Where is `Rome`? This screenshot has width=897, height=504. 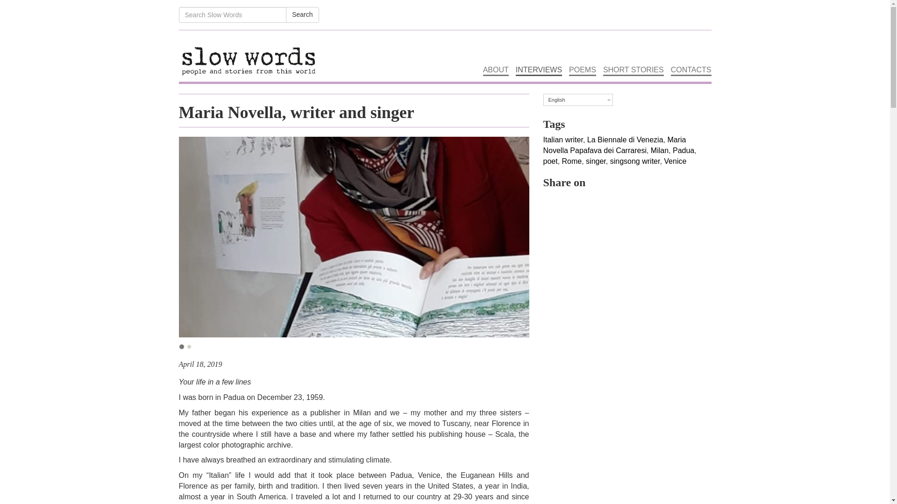 Rome is located at coordinates (572, 161).